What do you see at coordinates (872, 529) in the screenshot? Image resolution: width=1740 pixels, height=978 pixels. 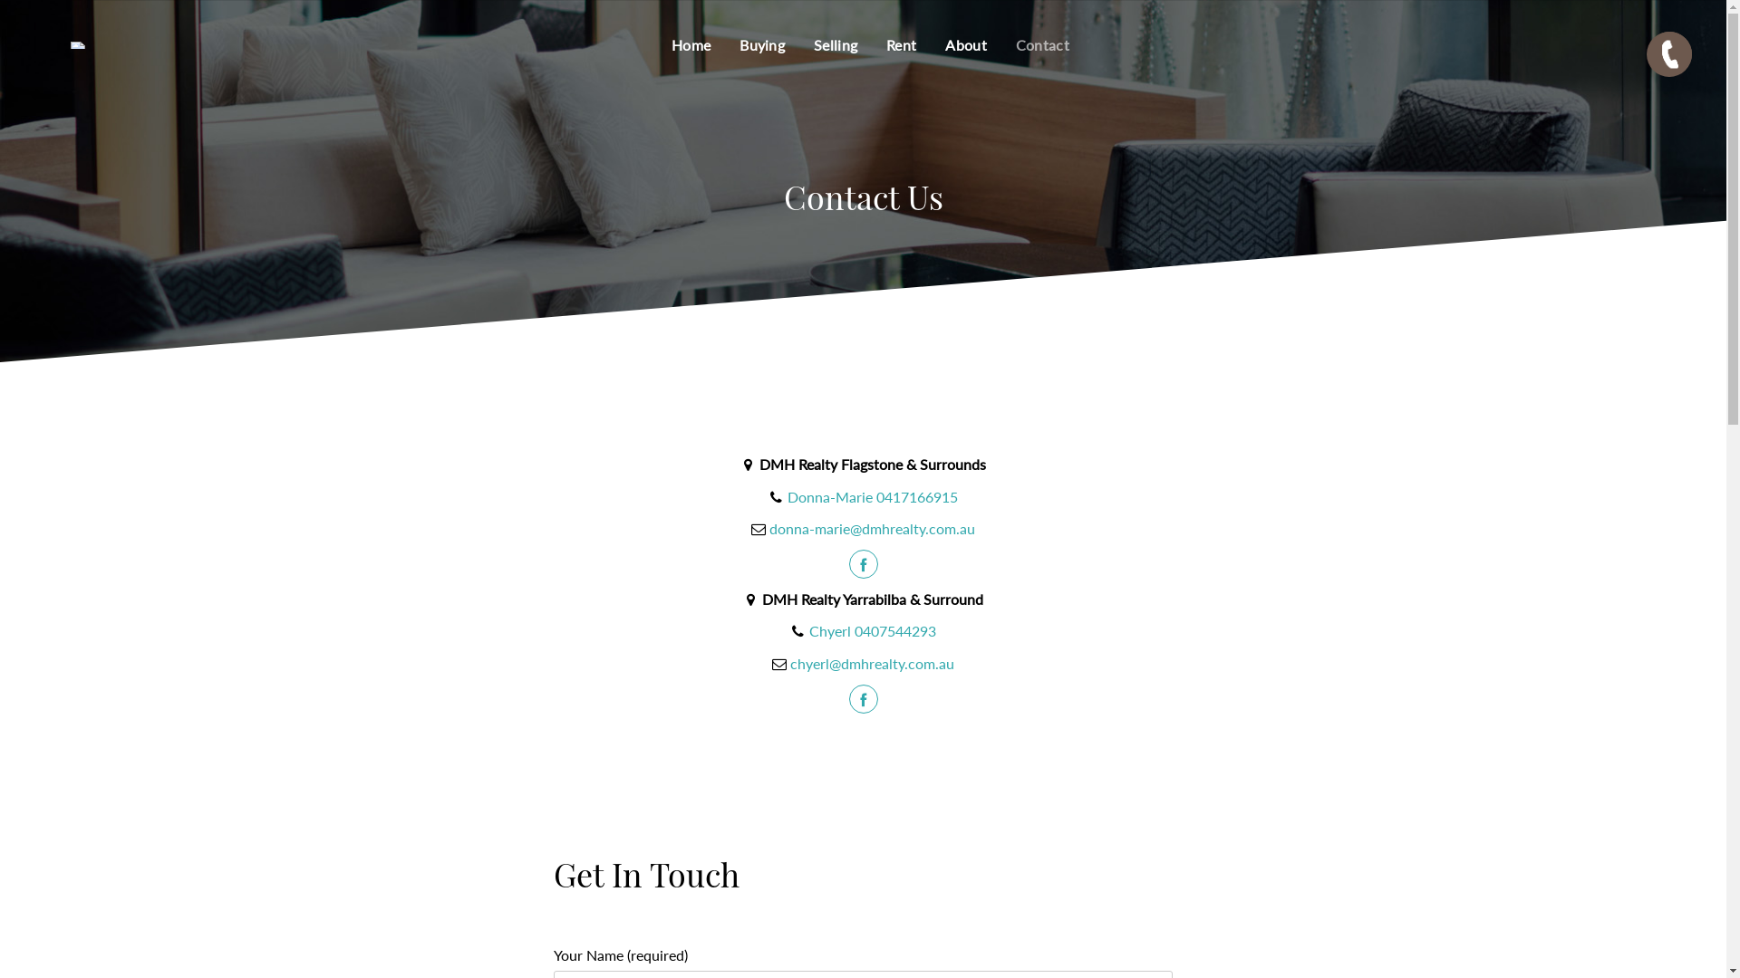 I see `donna-marie@dmhrealty.com.au` at bounding box center [872, 529].